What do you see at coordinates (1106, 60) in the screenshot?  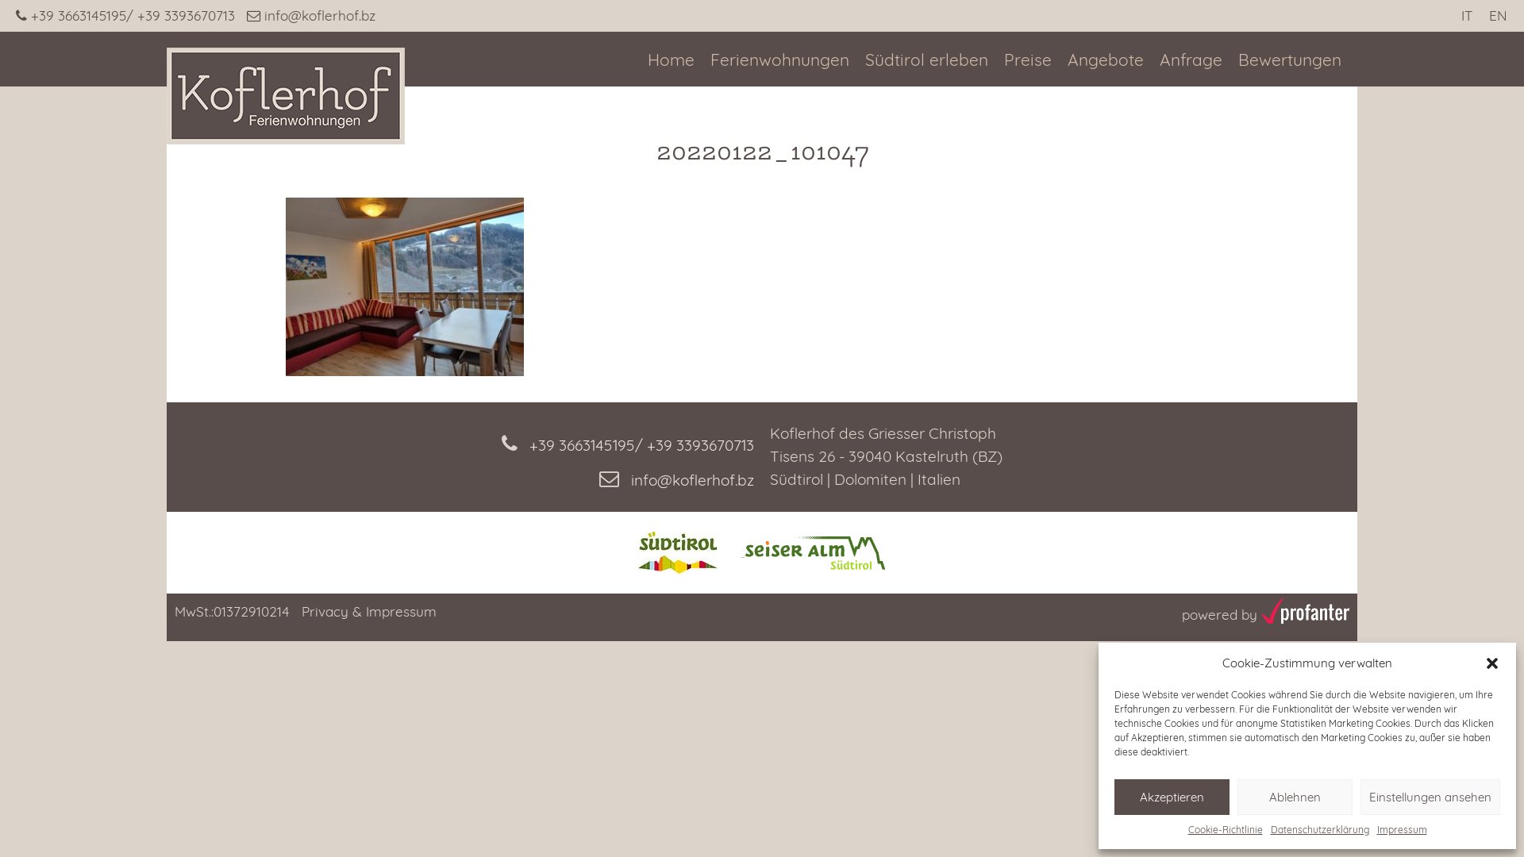 I see `Angebote` at bounding box center [1106, 60].